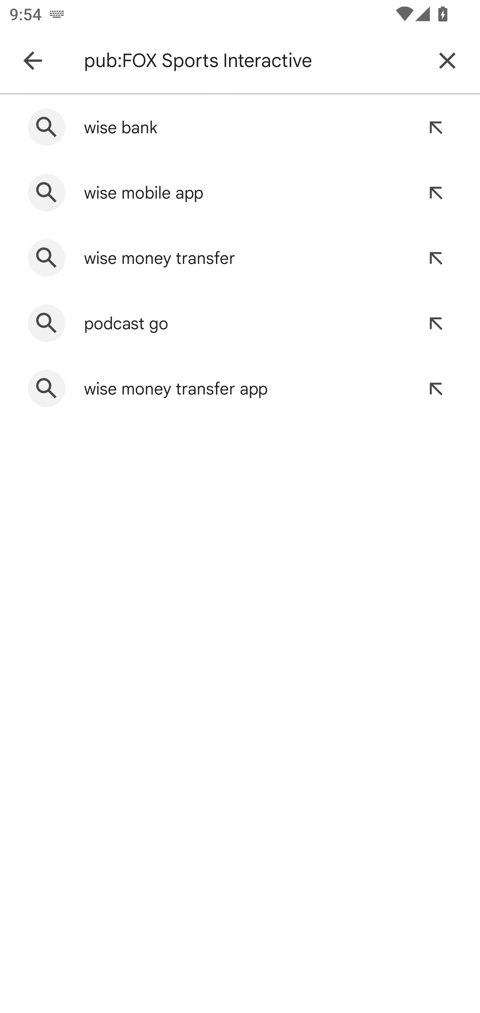 The image size is (480, 1013). What do you see at coordinates (251, 61) in the screenshot?
I see `pub:FOX Sports Interactive` at bounding box center [251, 61].